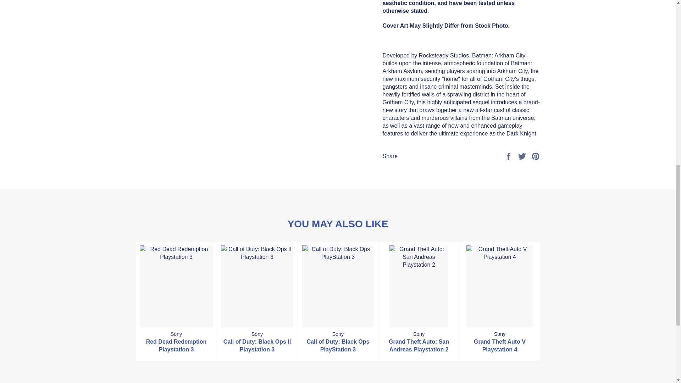  Describe the element at coordinates (536, 156) in the screenshot. I see `Pin on Pinterest` at that location.